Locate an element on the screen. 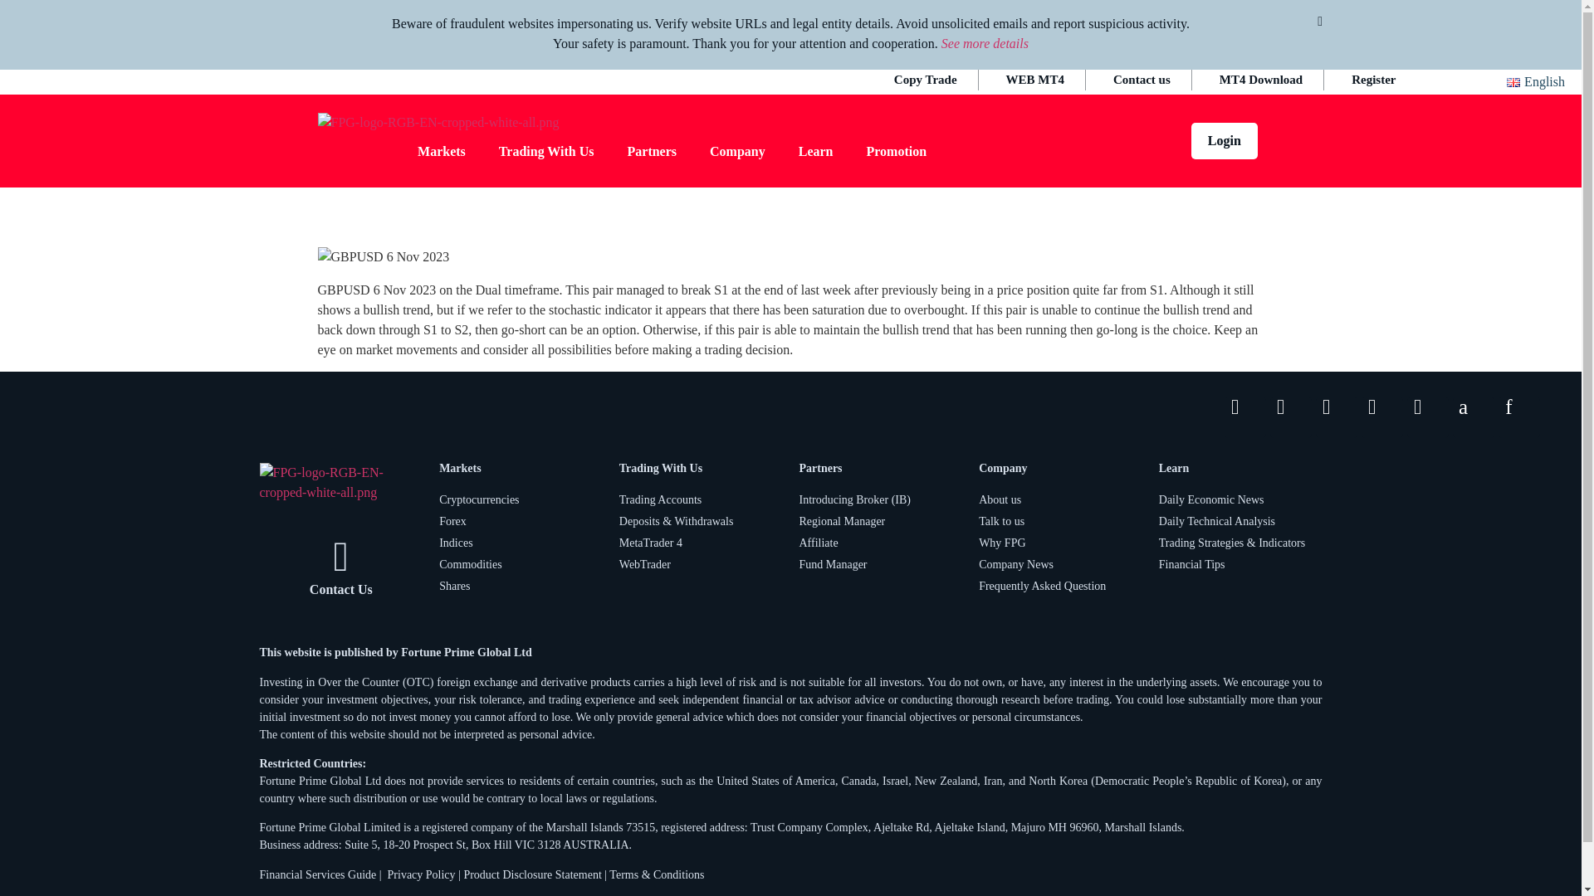 The width and height of the screenshot is (1594, 896). Company is located at coordinates (737, 151).